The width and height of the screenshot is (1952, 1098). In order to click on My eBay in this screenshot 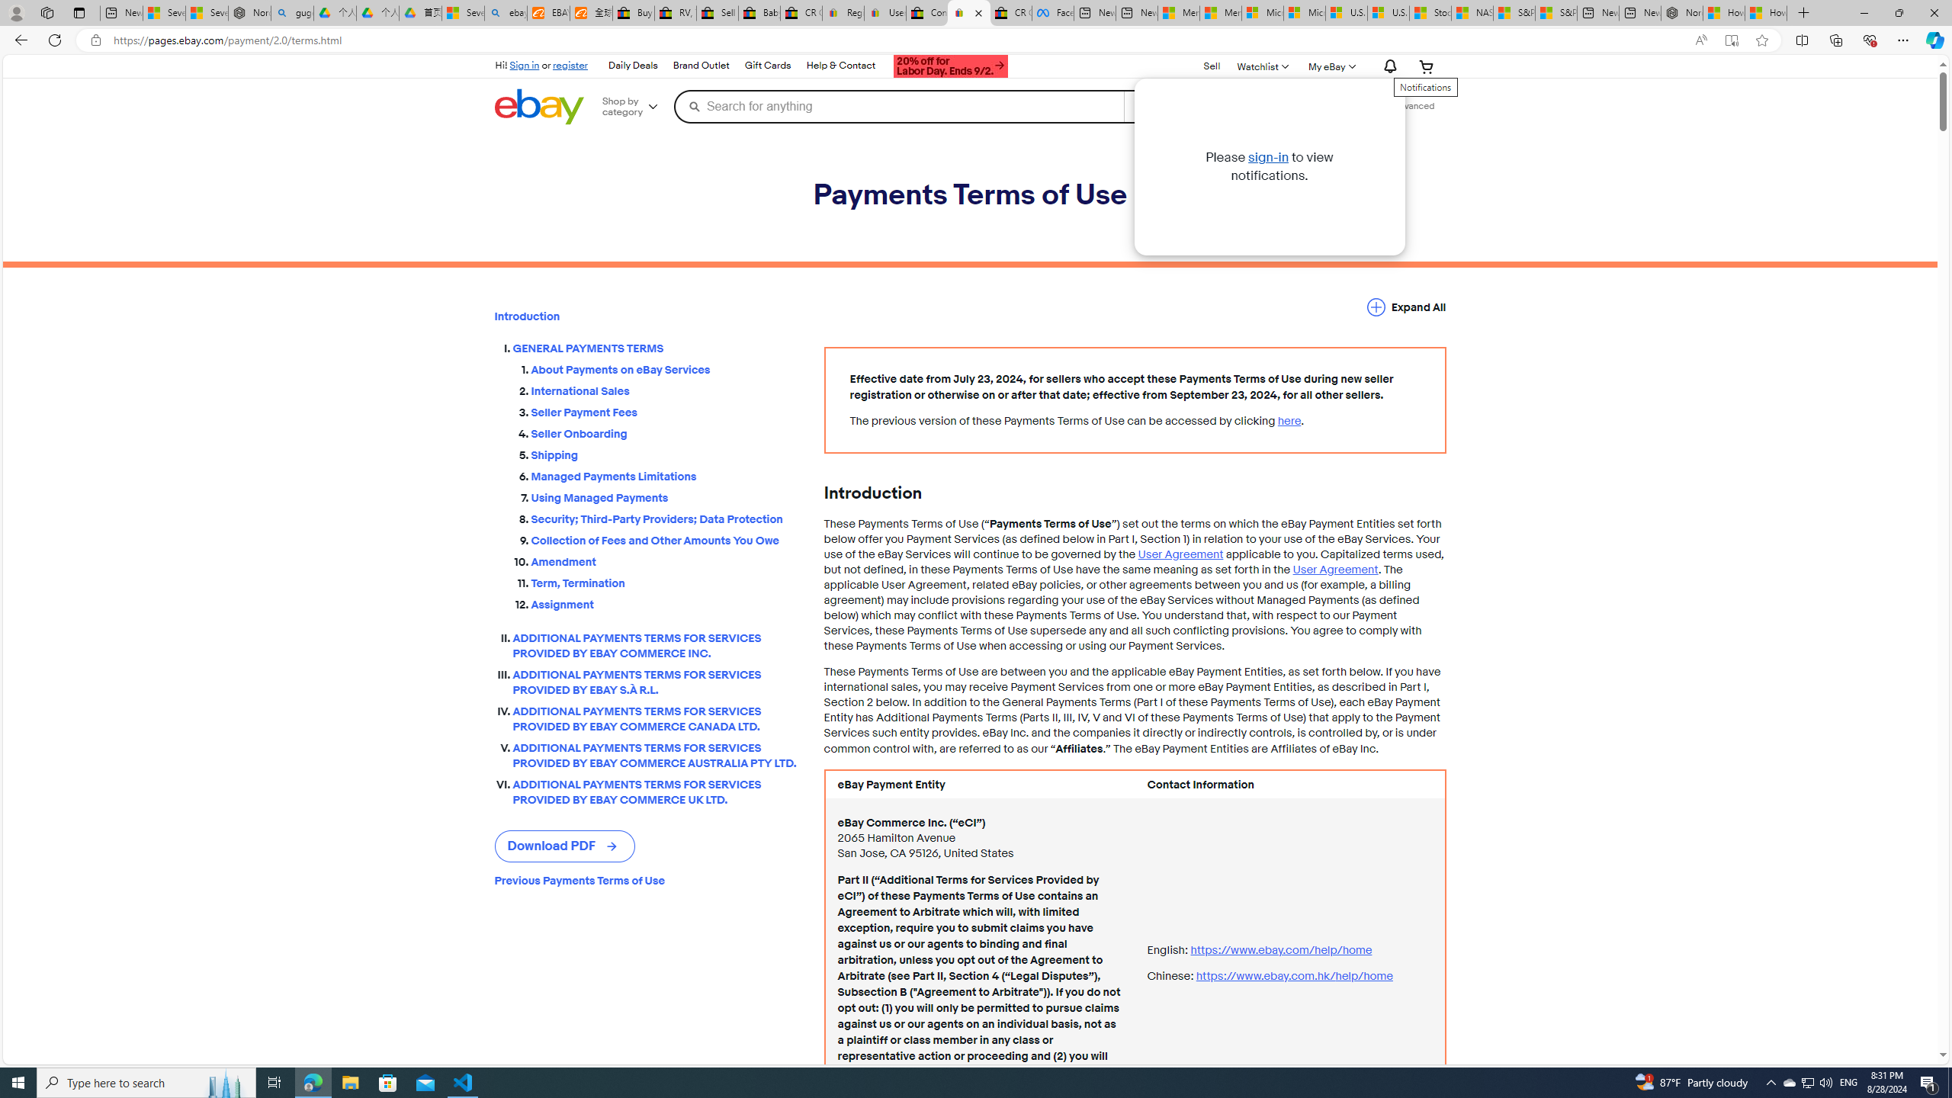, I will do `click(1331, 66)`.